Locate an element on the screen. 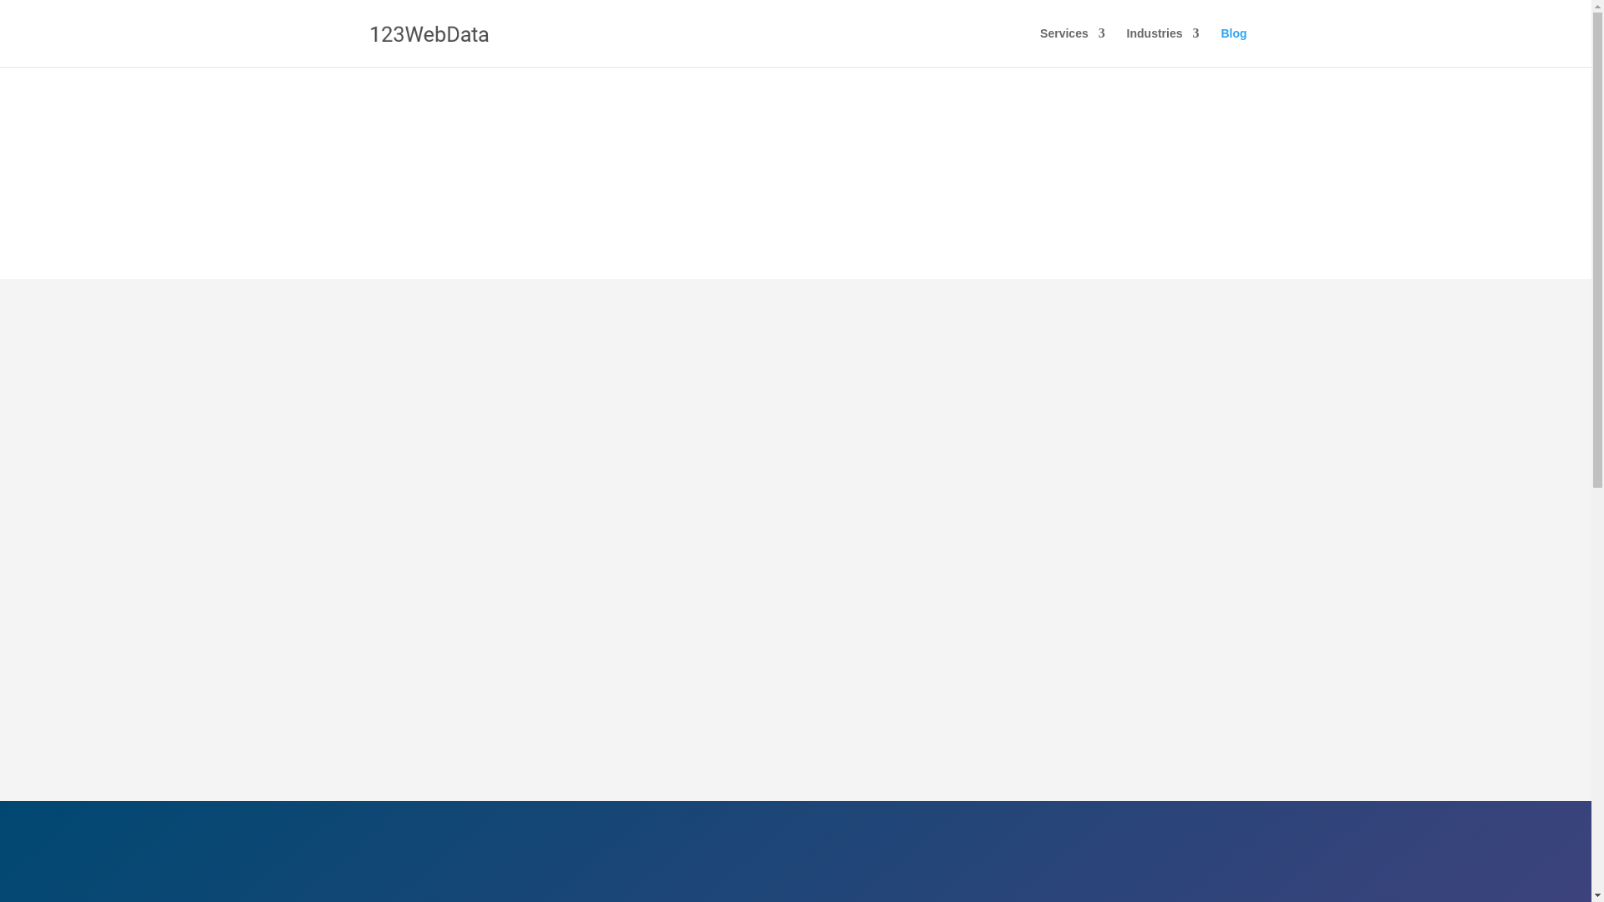  Industries is located at coordinates (1163, 47).